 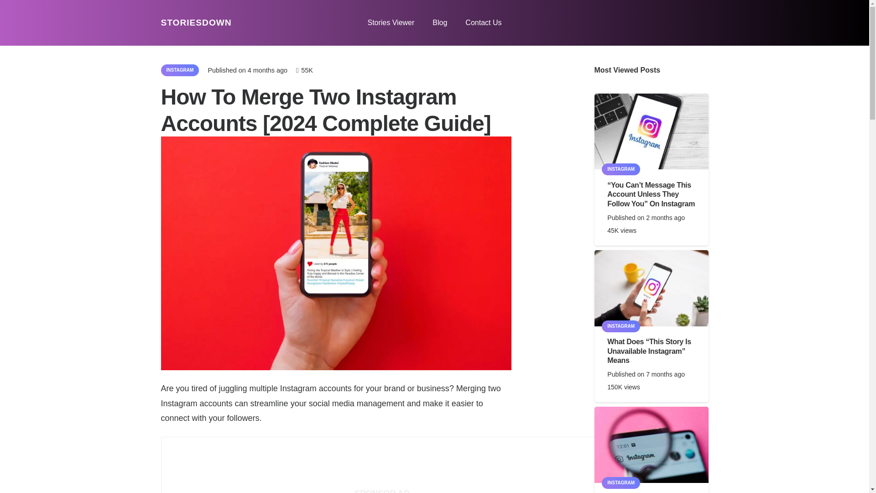 I want to click on INSTAGRAM, so click(x=621, y=326).